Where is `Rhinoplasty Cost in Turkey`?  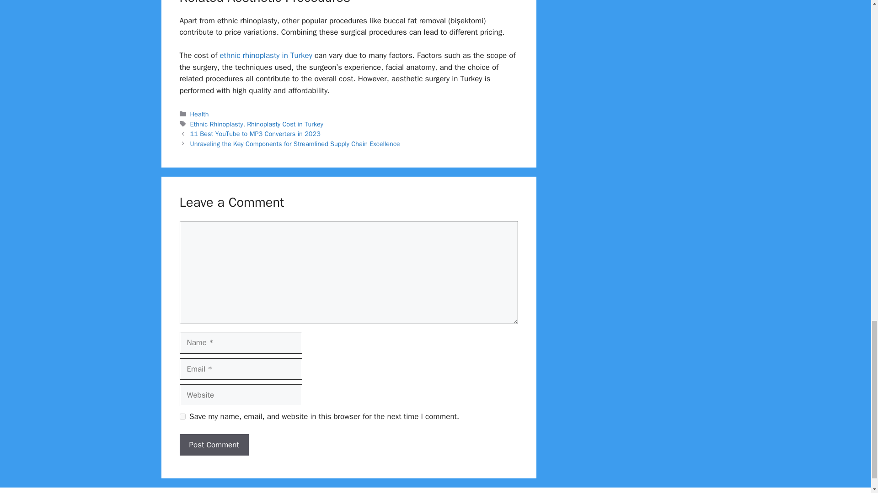 Rhinoplasty Cost in Turkey is located at coordinates (284, 124).